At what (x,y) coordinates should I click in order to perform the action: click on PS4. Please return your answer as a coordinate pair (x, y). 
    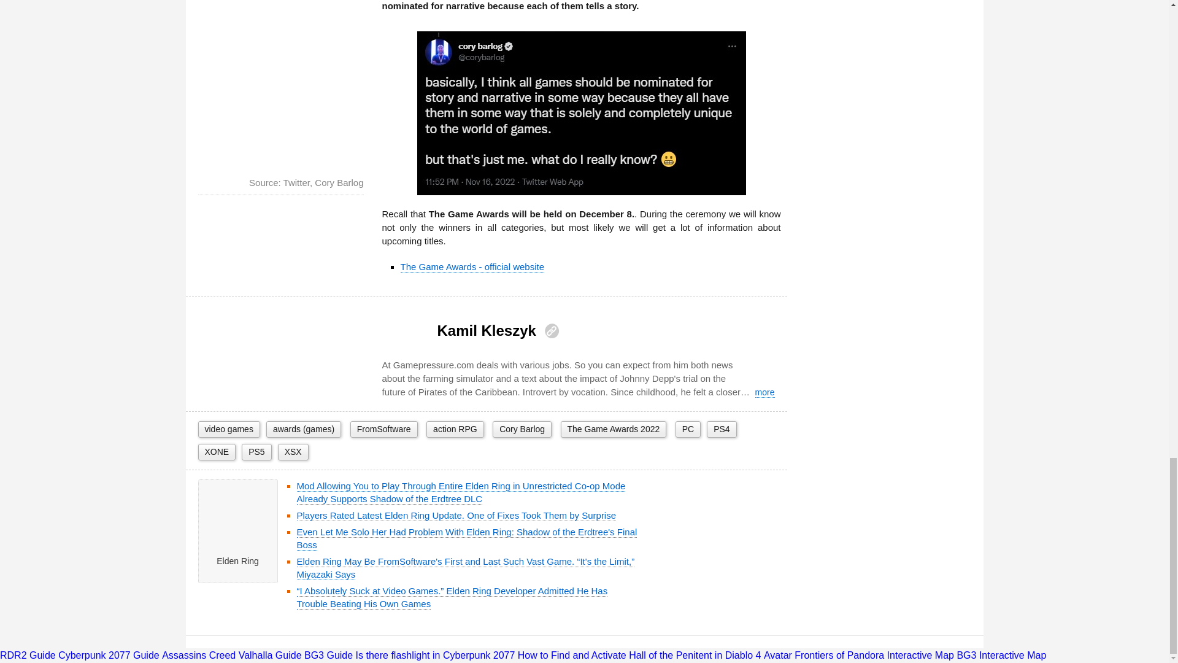
    Looking at the image, I should click on (722, 428).